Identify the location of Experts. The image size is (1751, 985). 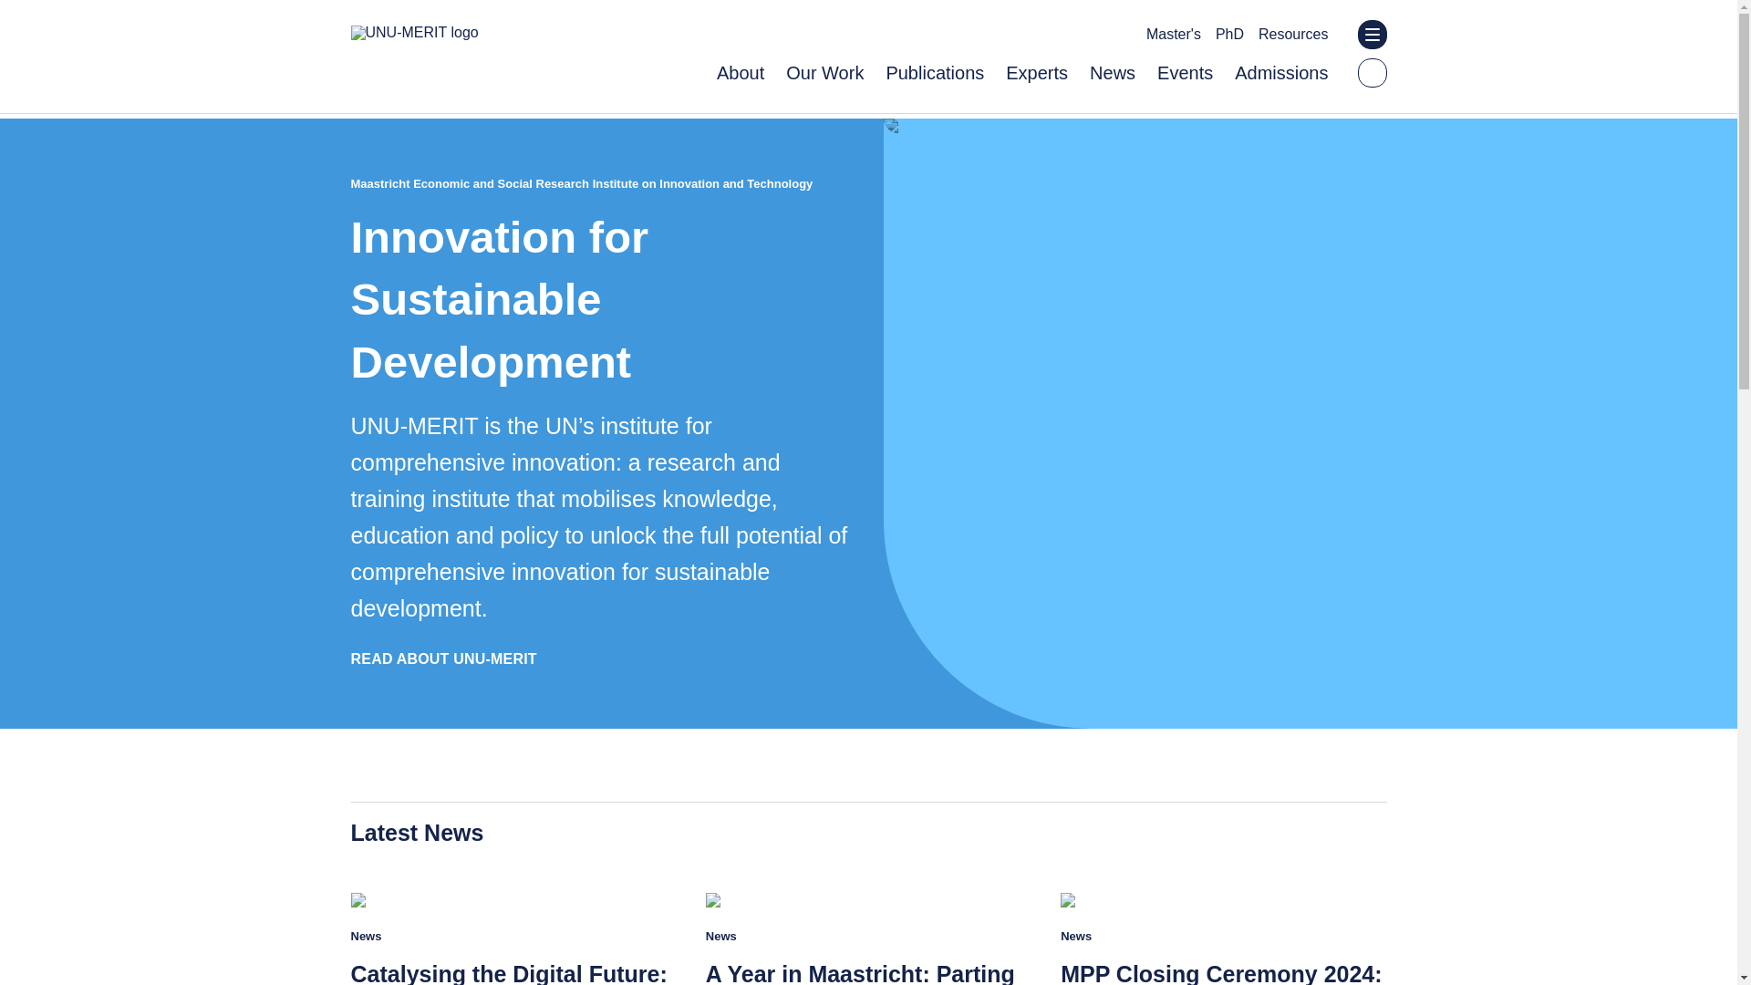
(1036, 73).